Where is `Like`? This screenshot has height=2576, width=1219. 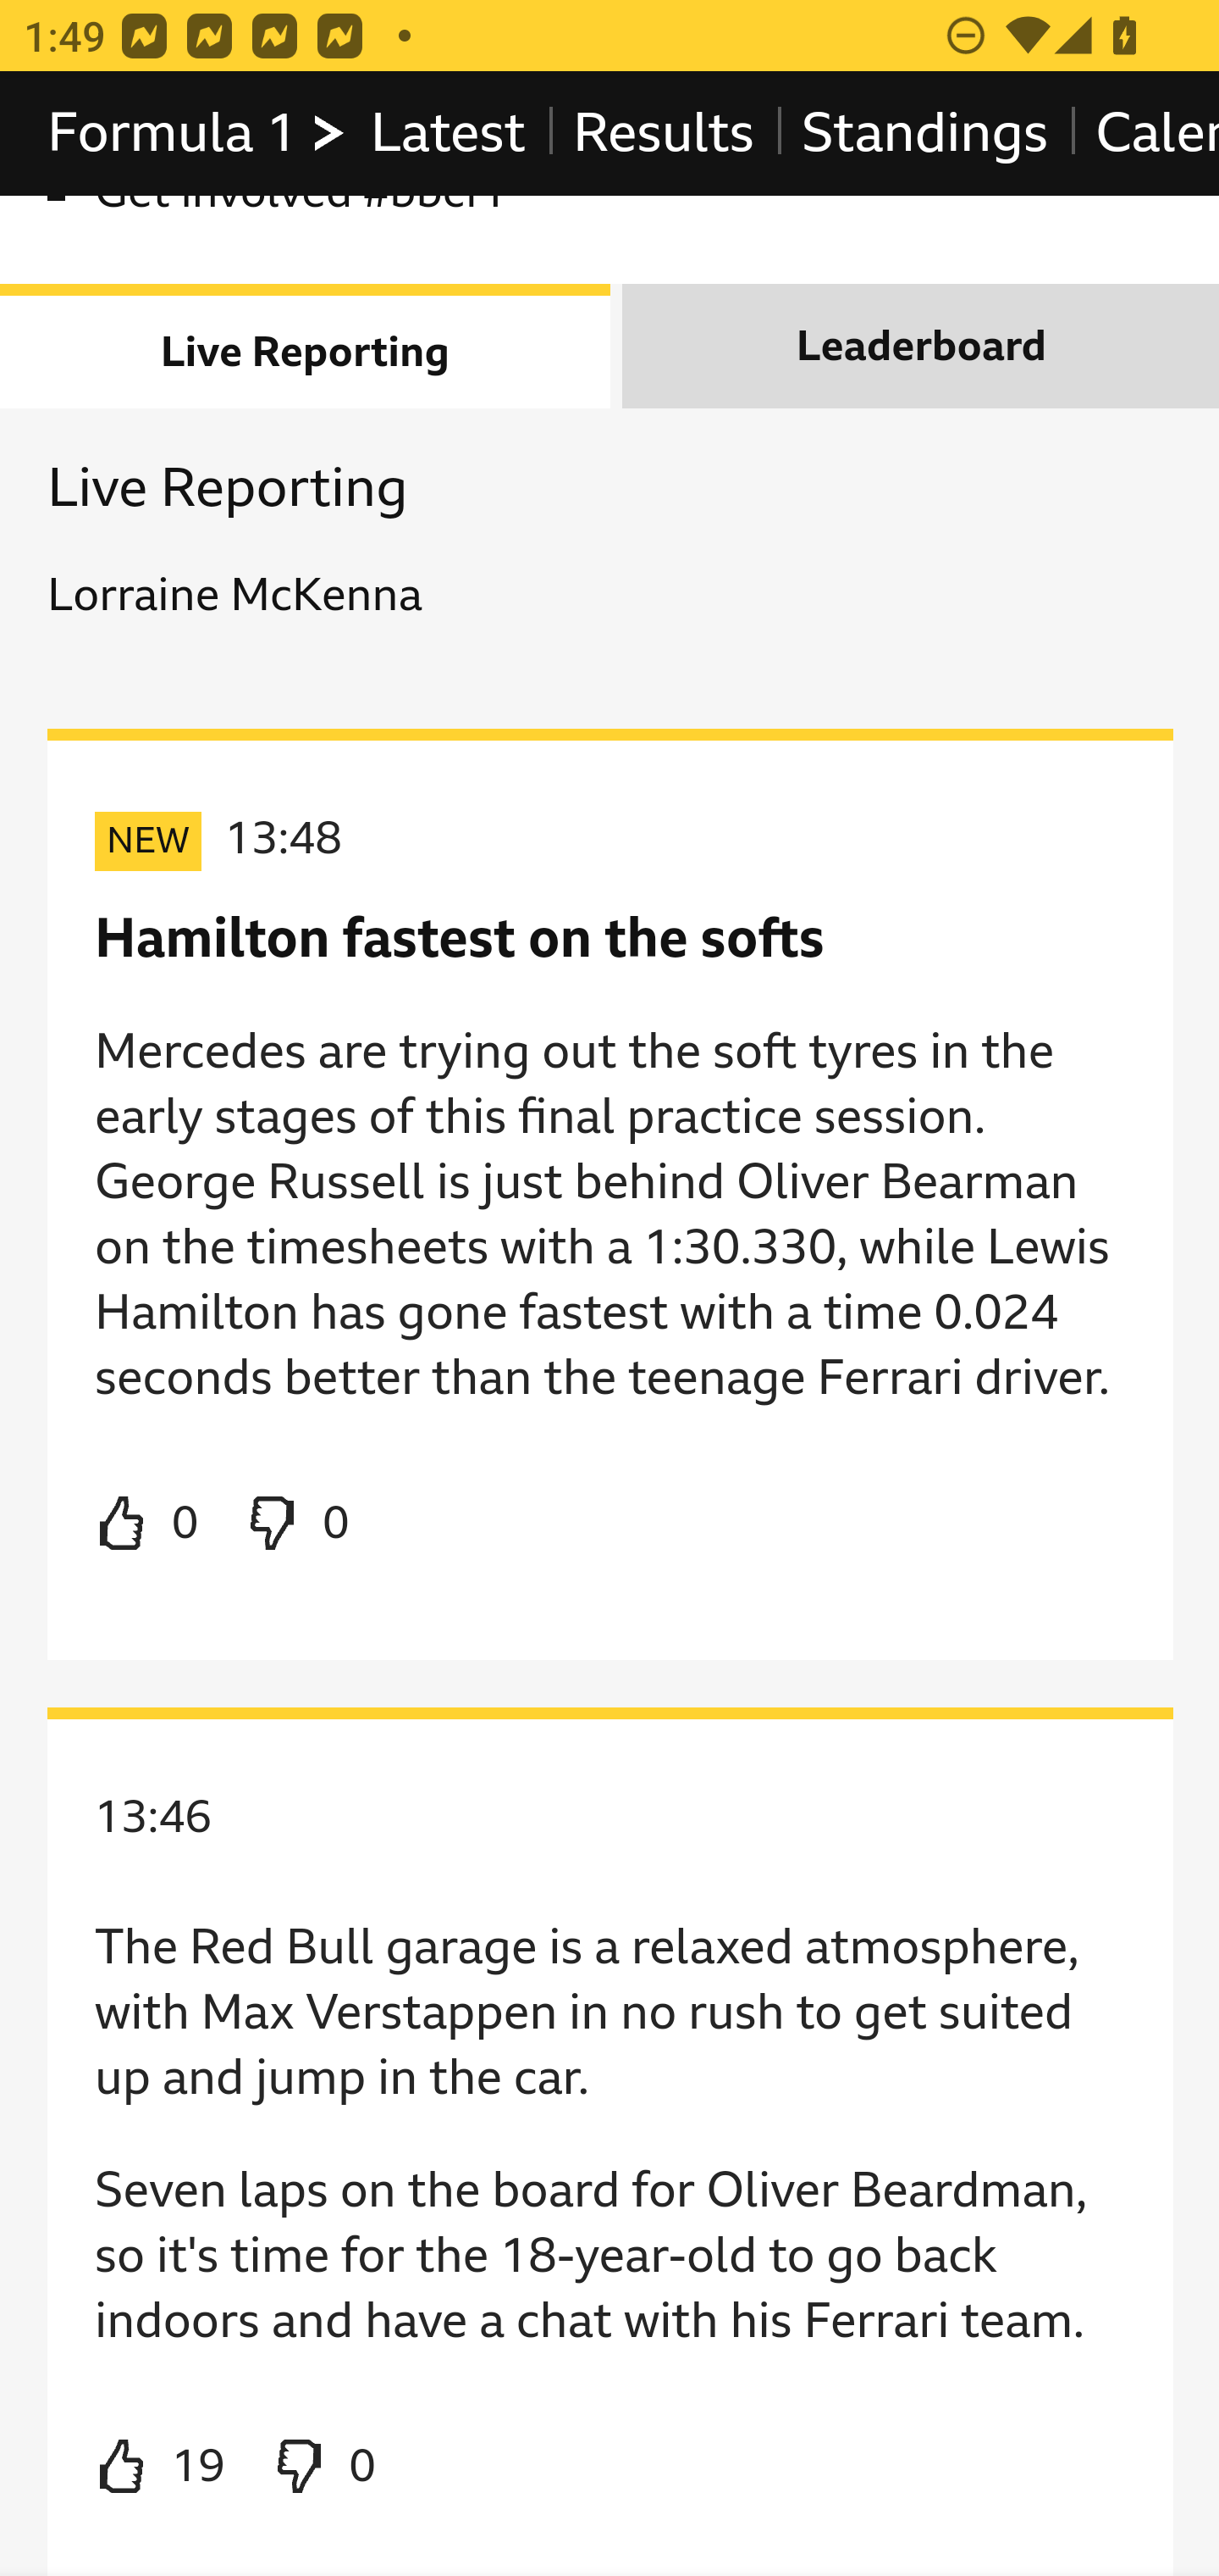
Like is located at coordinates (147, 1524).